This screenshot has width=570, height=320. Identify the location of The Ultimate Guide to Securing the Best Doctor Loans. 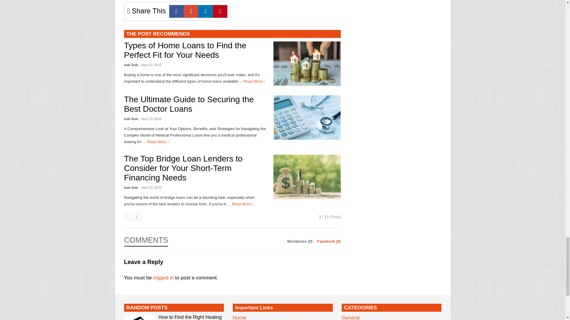
(158, 142).